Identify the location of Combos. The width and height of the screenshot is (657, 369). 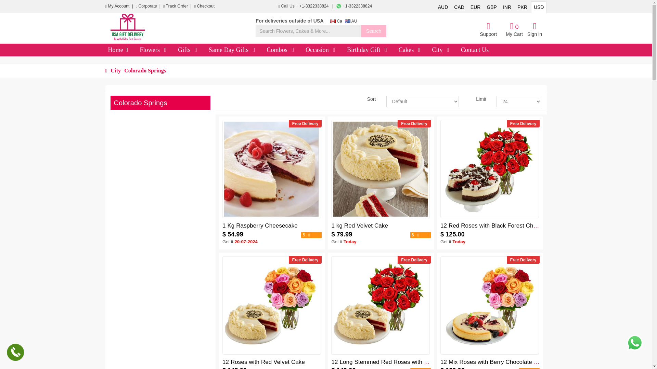
(293, 50).